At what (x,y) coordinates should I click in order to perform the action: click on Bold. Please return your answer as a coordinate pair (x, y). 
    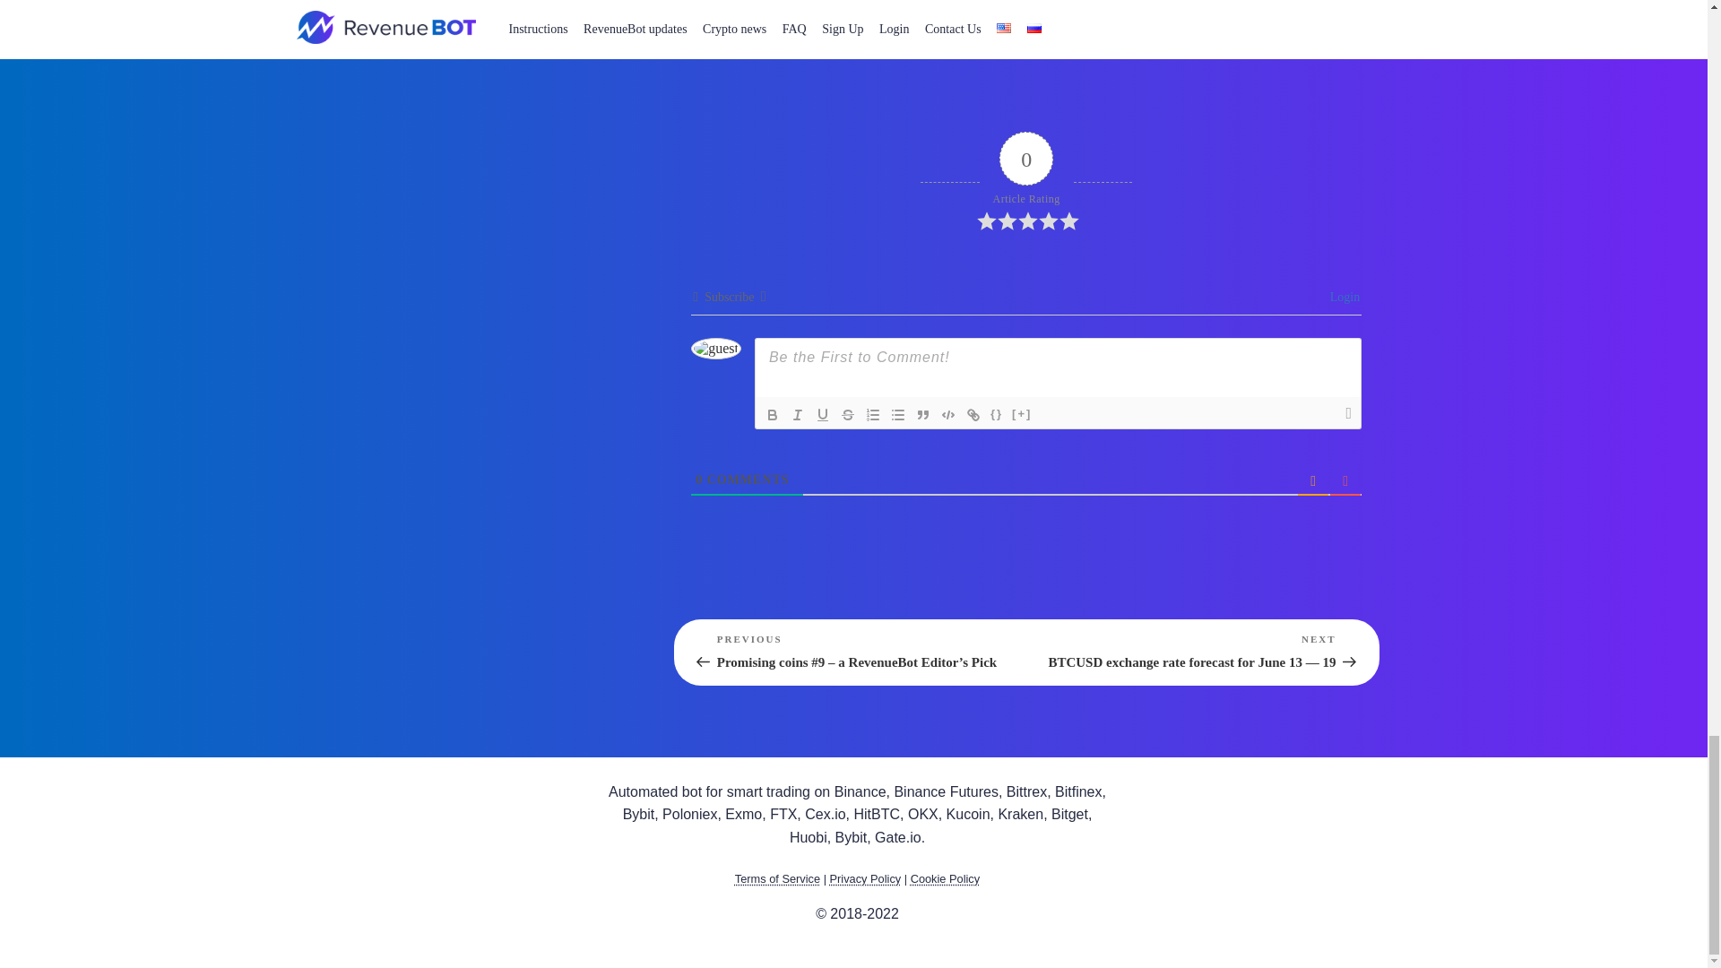
    Looking at the image, I should click on (773, 415).